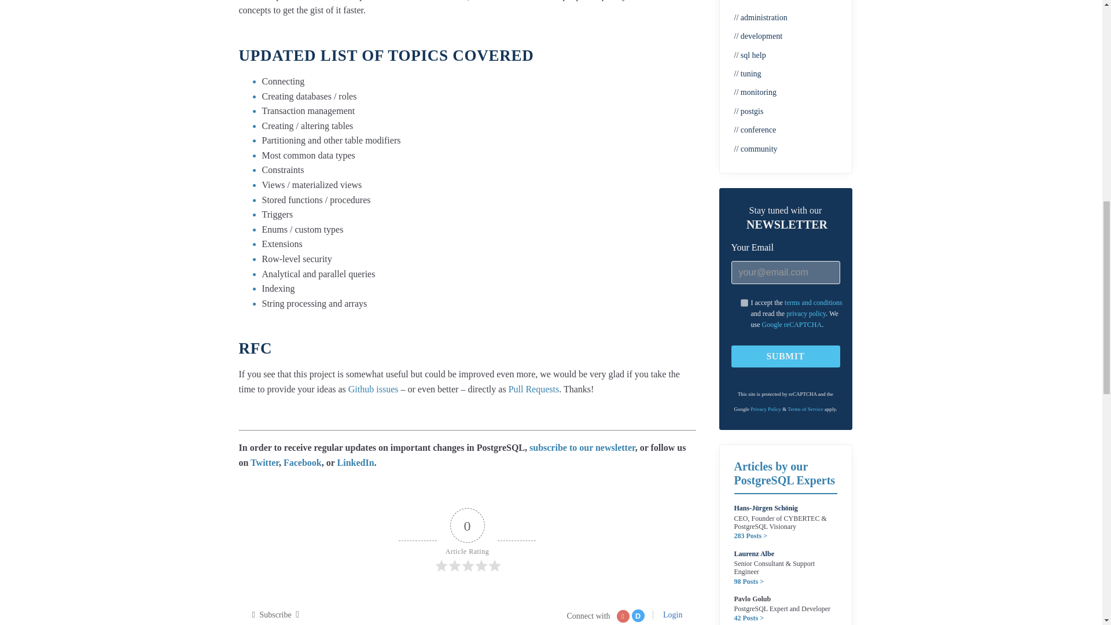 The height and width of the screenshot is (625, 1111). Describe the element at coordinates (785, 356) in the screenshot. I see `Submit` at that location.